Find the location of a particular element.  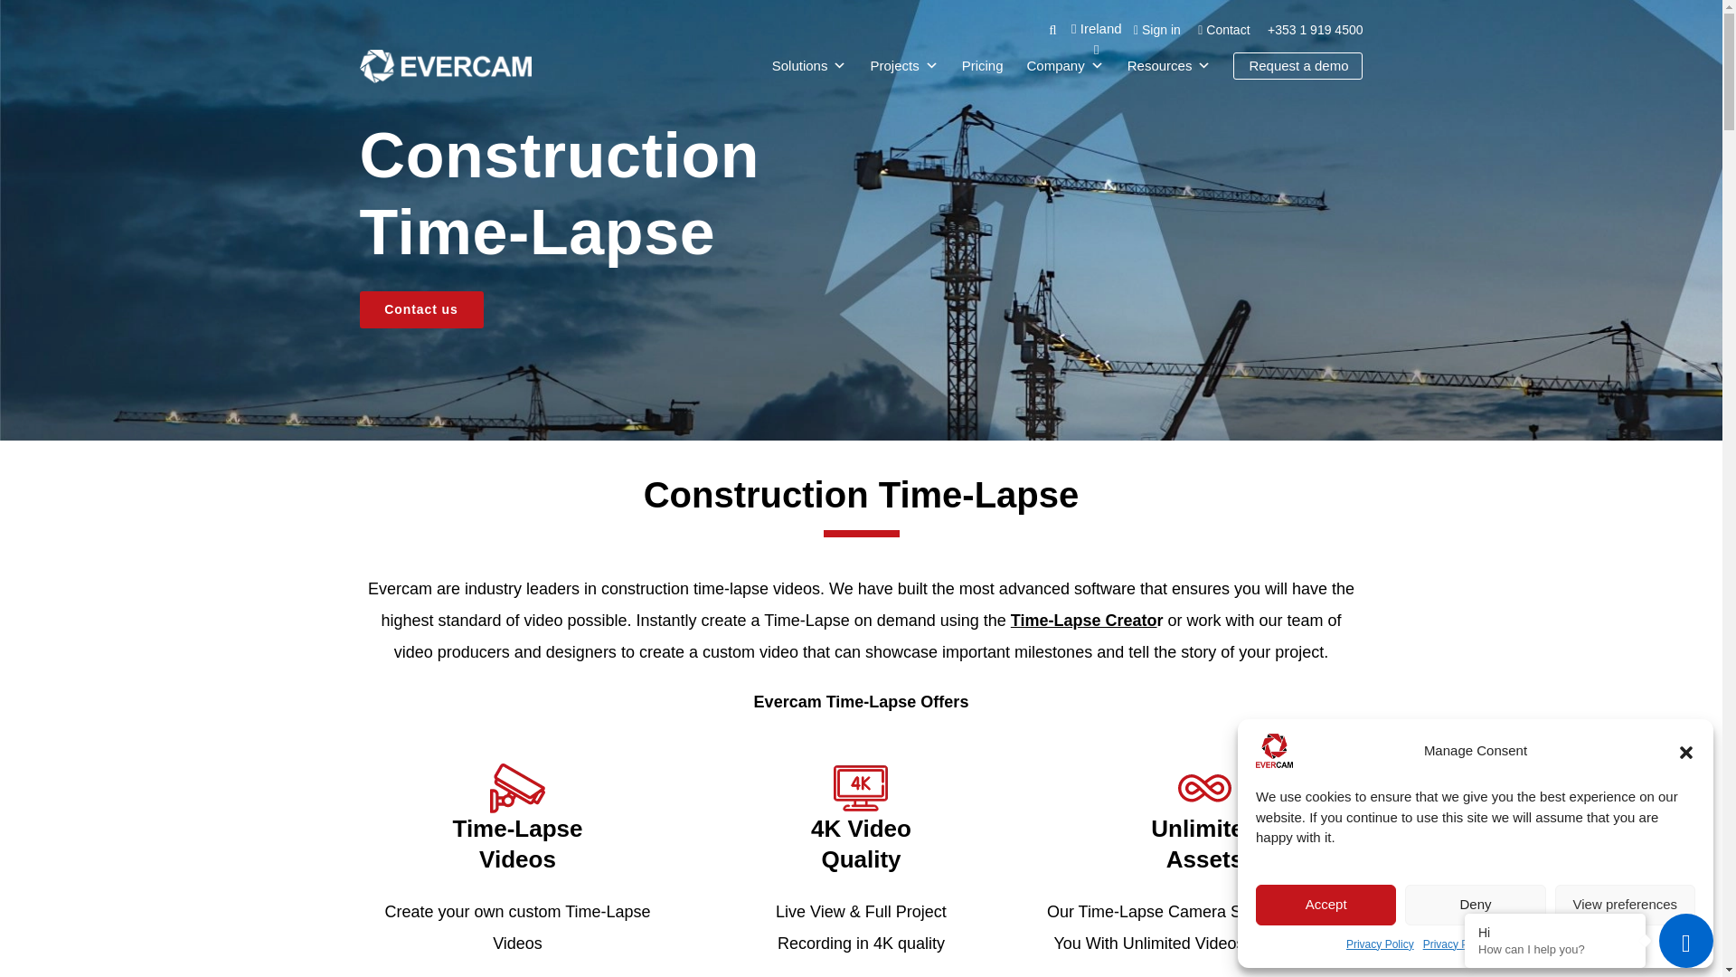

Contact is located at coordinates (1223, 29).